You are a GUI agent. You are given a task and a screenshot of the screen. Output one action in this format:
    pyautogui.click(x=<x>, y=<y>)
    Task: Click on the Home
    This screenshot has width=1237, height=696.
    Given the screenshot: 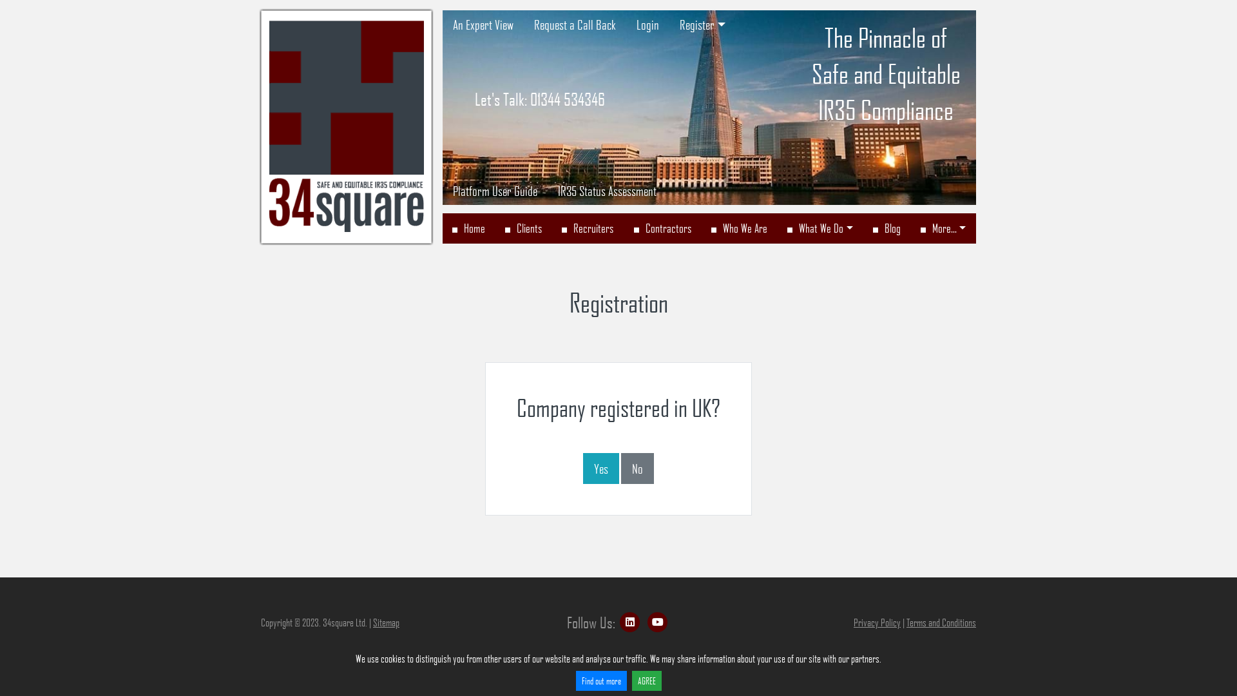 What is the action you would take?
    pyautogui.click(x=468, y=229)
    